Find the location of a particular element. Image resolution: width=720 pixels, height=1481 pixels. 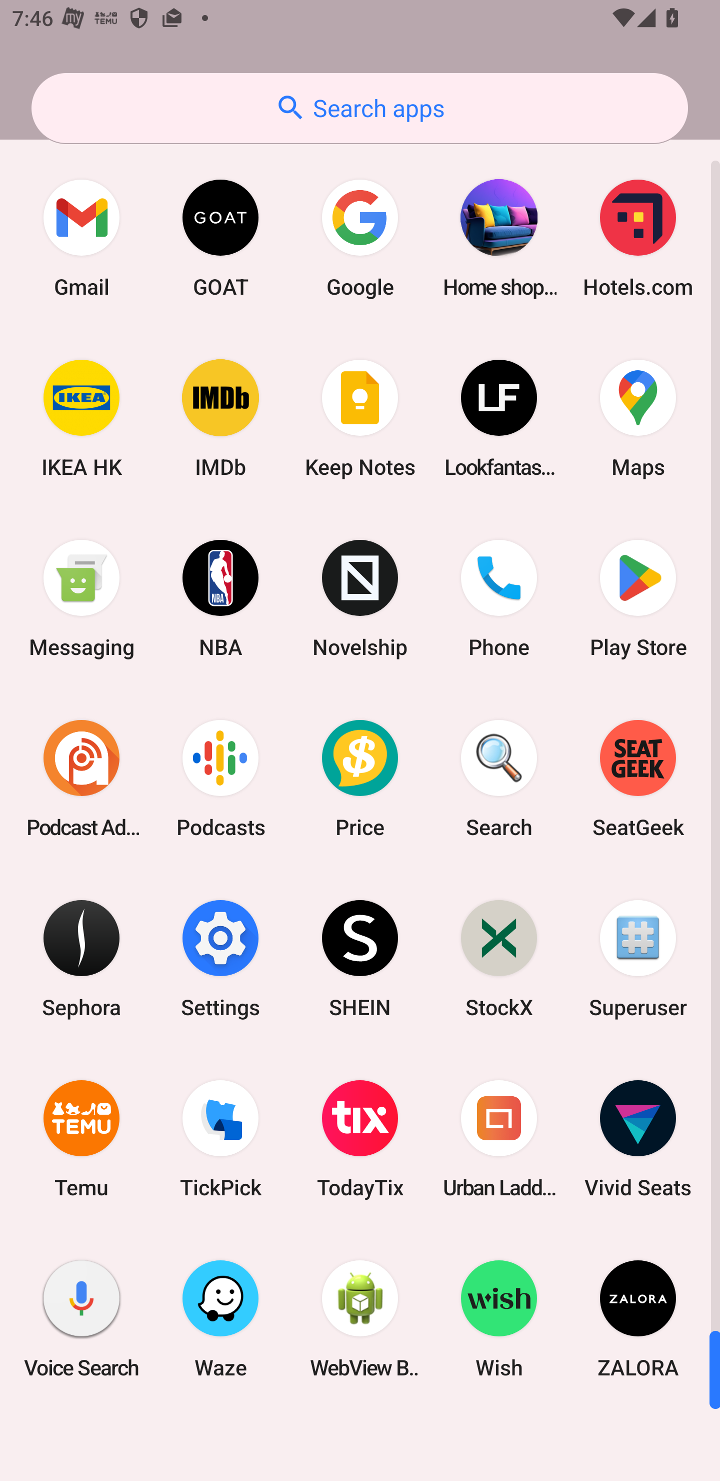

TickPick is located at coordinates (220, 1139).